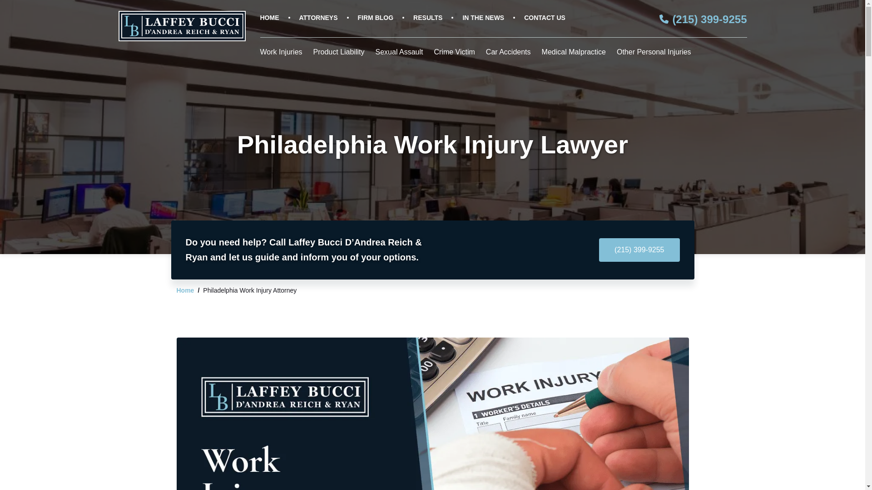 The width and height of the screenshot is (872, 490). What do you see at coordinates (376, 18) in the screenshot?
I see `FIRM BLOG` at bounding box center [376, 18].